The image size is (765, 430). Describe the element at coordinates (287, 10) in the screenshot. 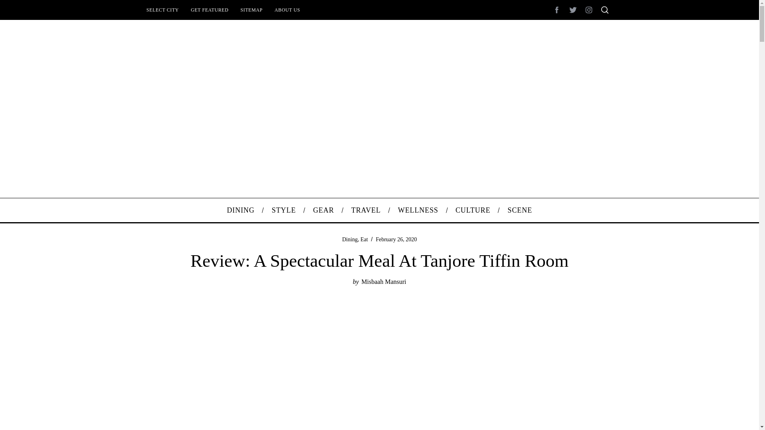

I see `ABOUT US` at that location.